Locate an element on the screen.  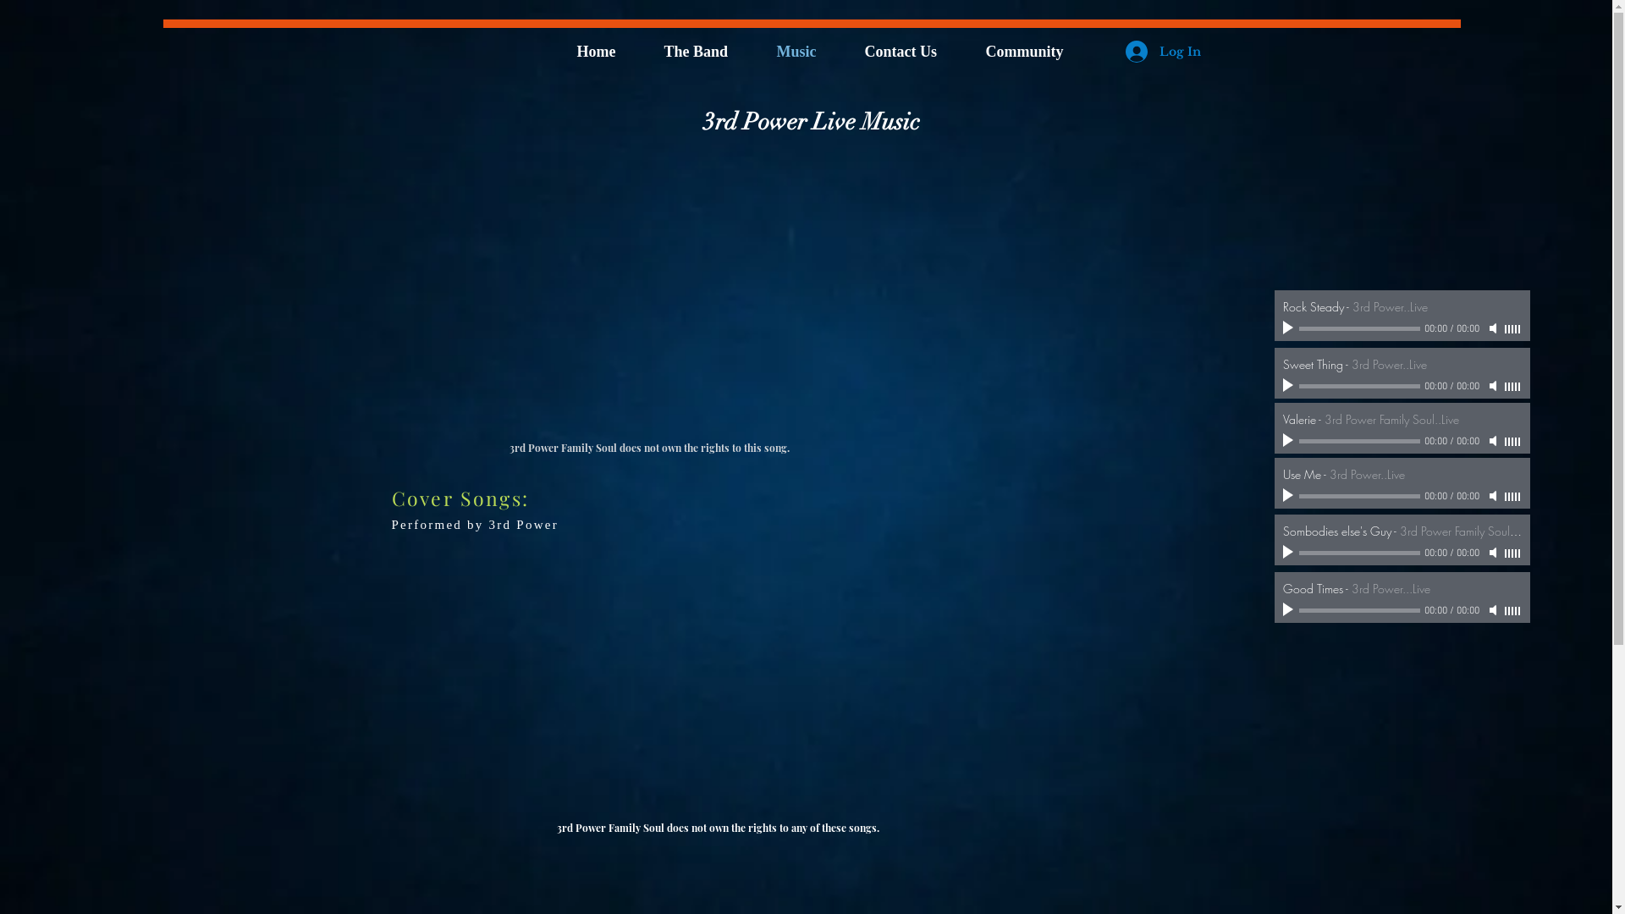
The Band is located at coordinates (708, 52).